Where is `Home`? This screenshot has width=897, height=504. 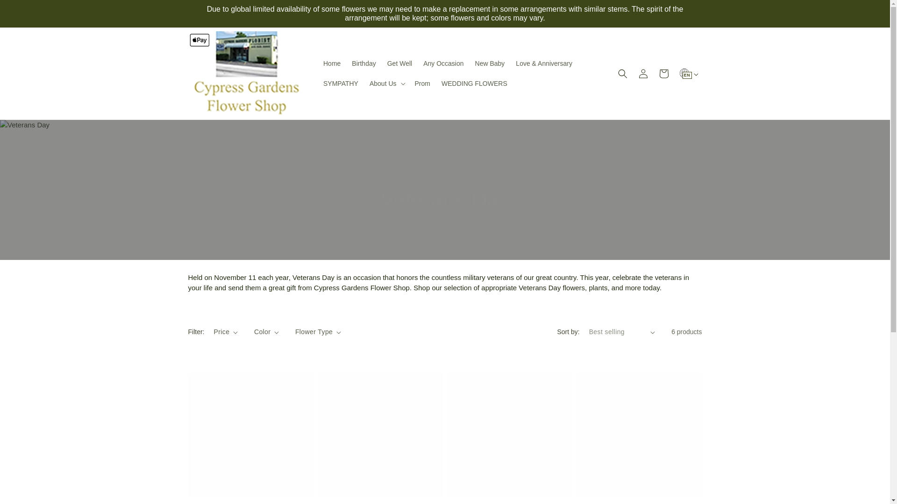
Home is located at coordinates (332, 63).